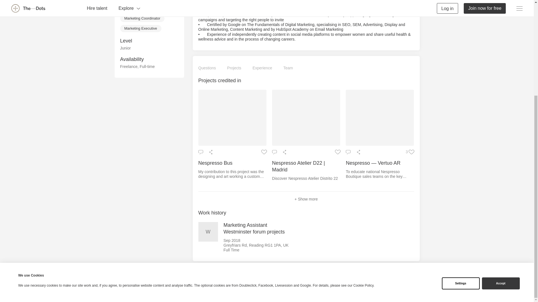 This screenshot has width=538, height=302. What do you see at coordinates (234, 68) in the screenshot?
I see `Projects` at bounding box center [234, 68].